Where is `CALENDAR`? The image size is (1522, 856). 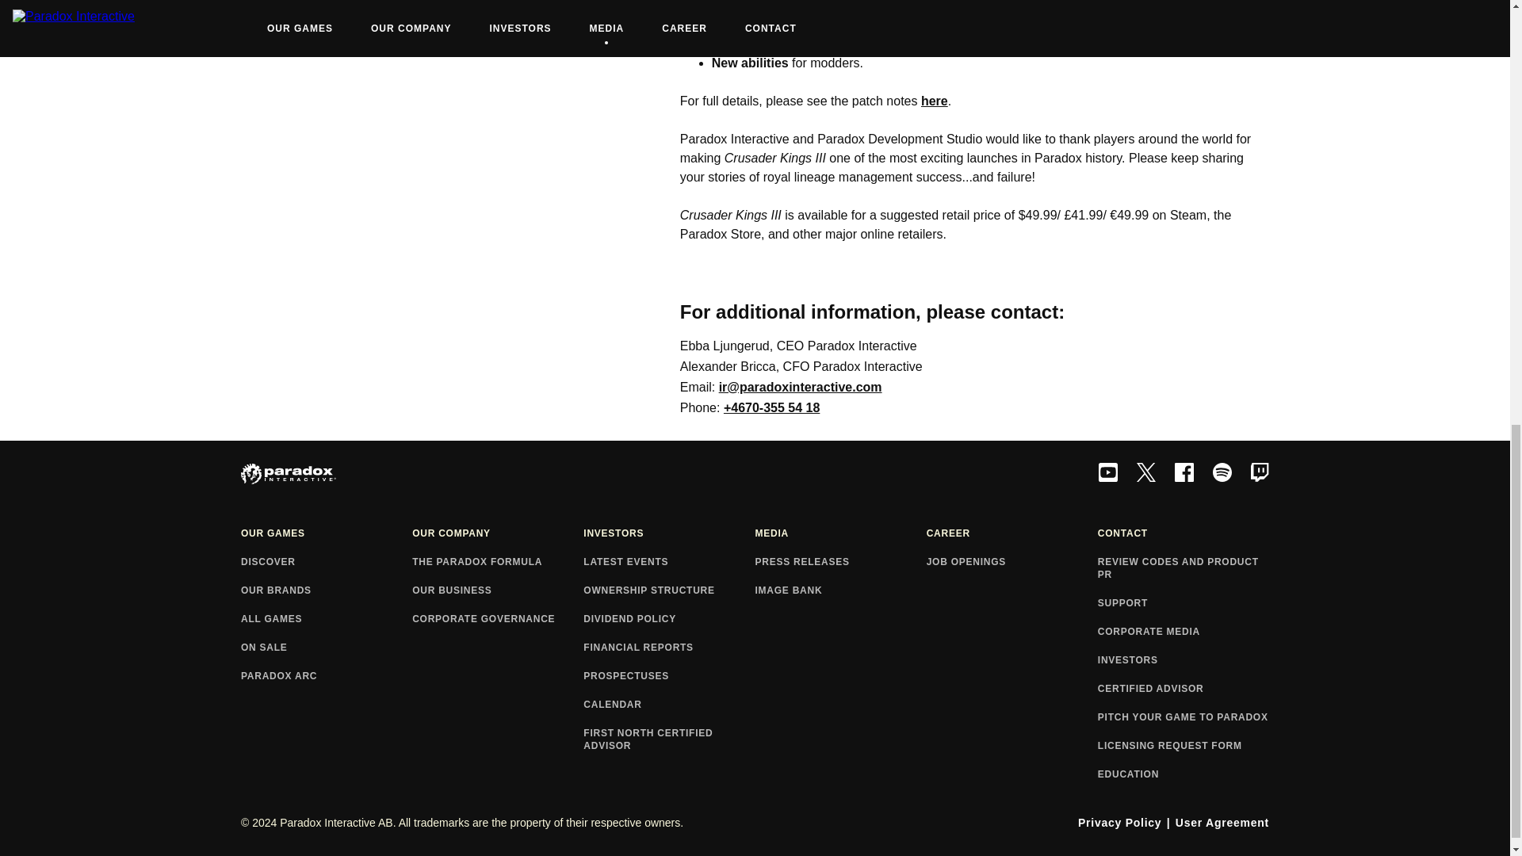
CALENDAR is located at coordinates (669, 705).